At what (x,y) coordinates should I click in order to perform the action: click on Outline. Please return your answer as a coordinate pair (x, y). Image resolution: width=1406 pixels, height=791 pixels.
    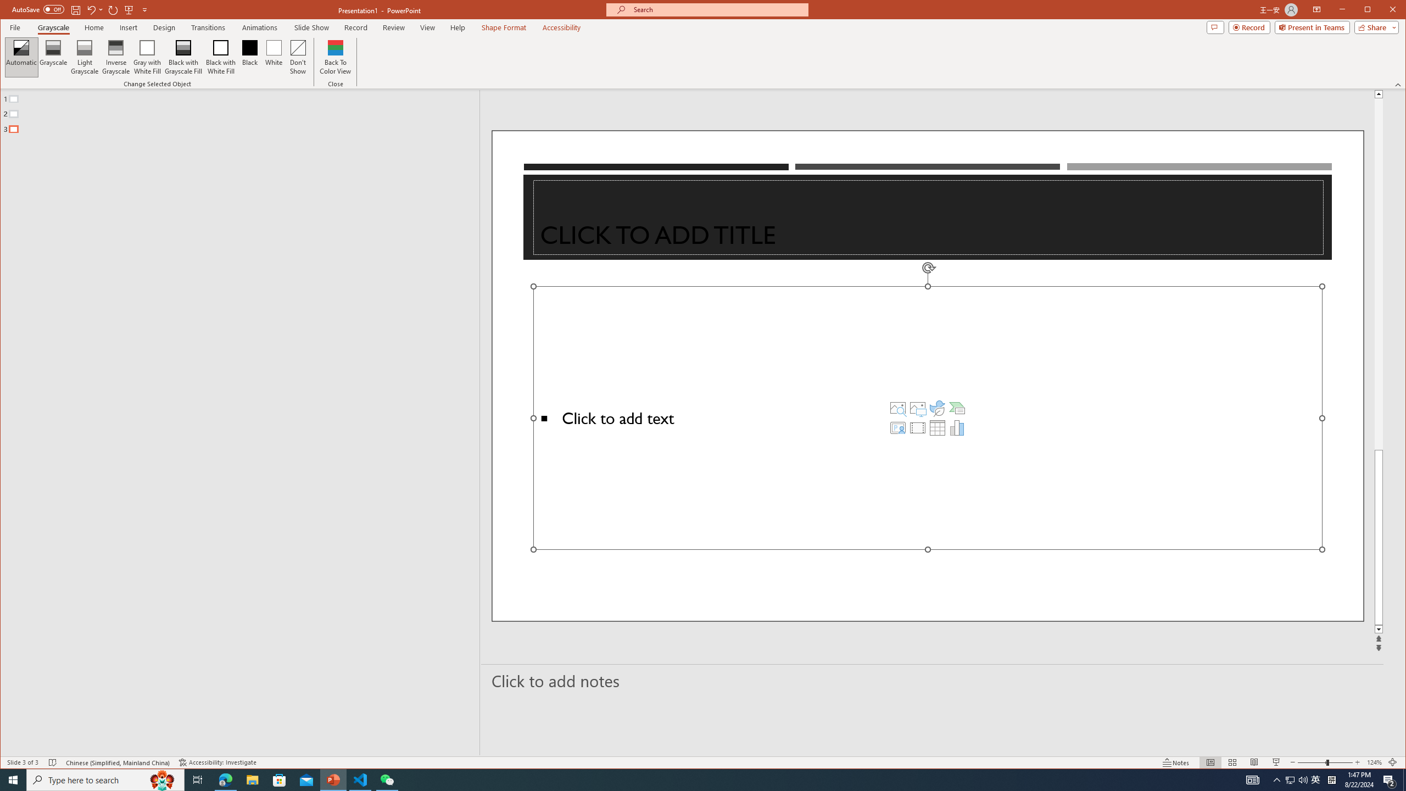
    Looking at the image, I should click on (244, 111).